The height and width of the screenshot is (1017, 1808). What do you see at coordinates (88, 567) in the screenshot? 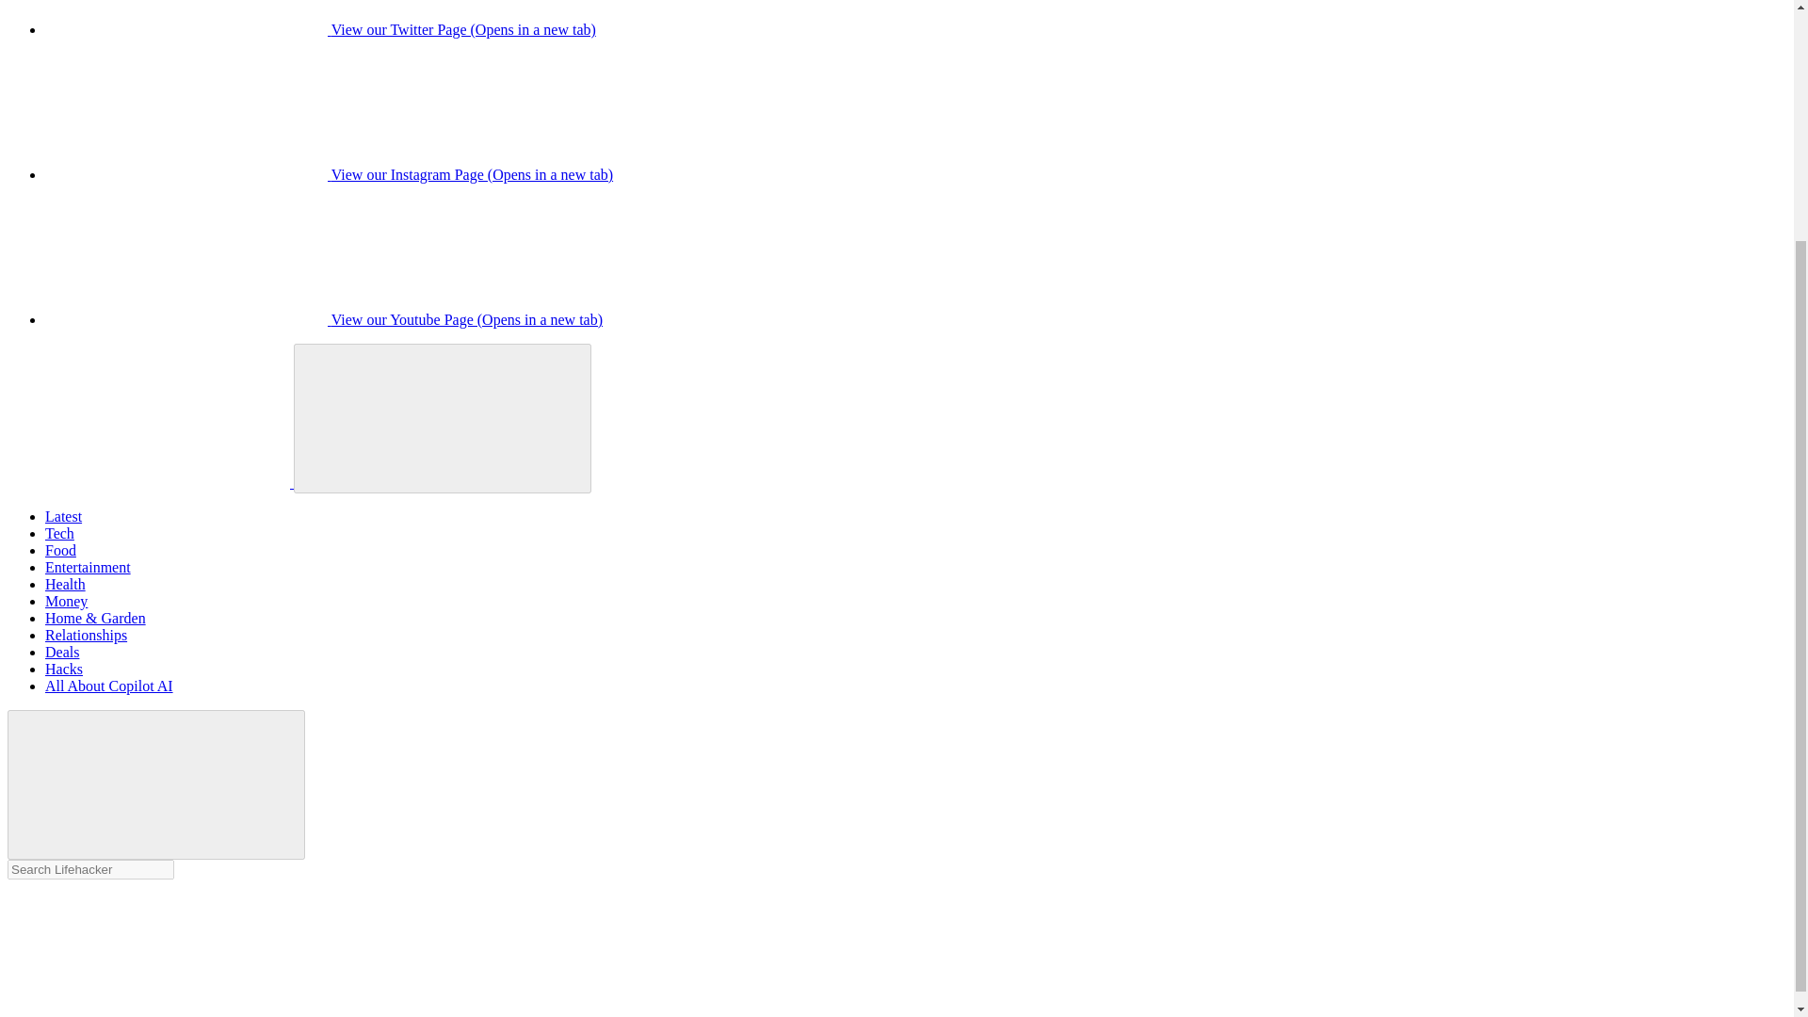
I see `Entertainment` at bounding box center [88, 567].